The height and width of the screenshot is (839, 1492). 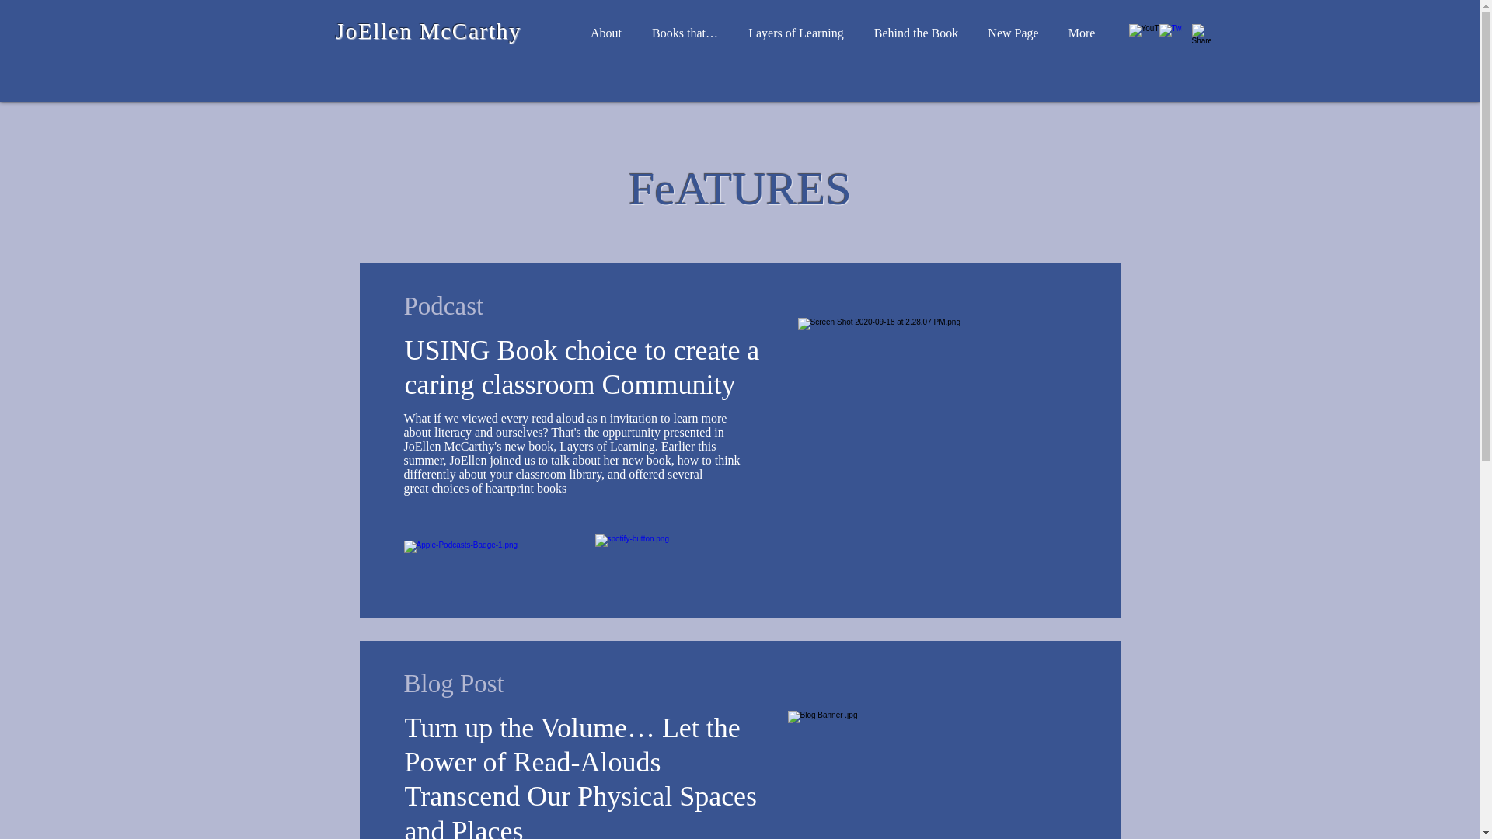 I want to click on About, so click(x=605, y=33).